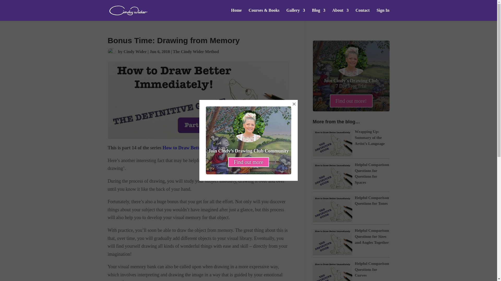 The height and width of the screenshot is (281, 501). I want to click on Sign In, so click(383, 15).